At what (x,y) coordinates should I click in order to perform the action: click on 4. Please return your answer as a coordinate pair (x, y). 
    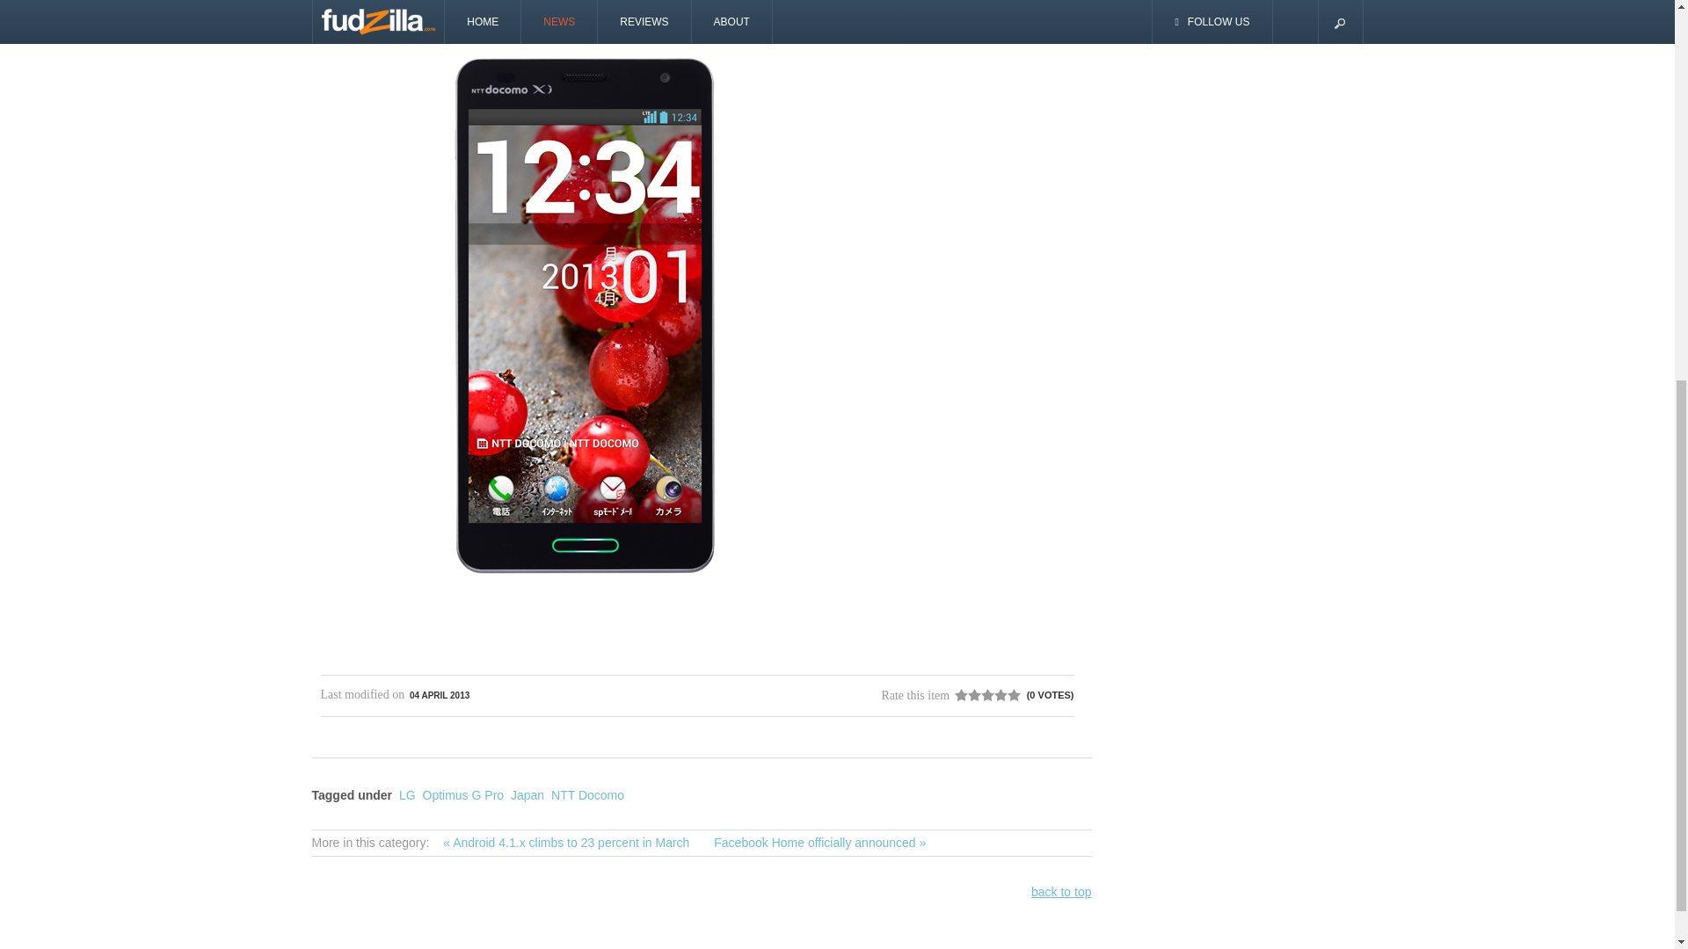
    Looking at the image, I should click on (981, 695).